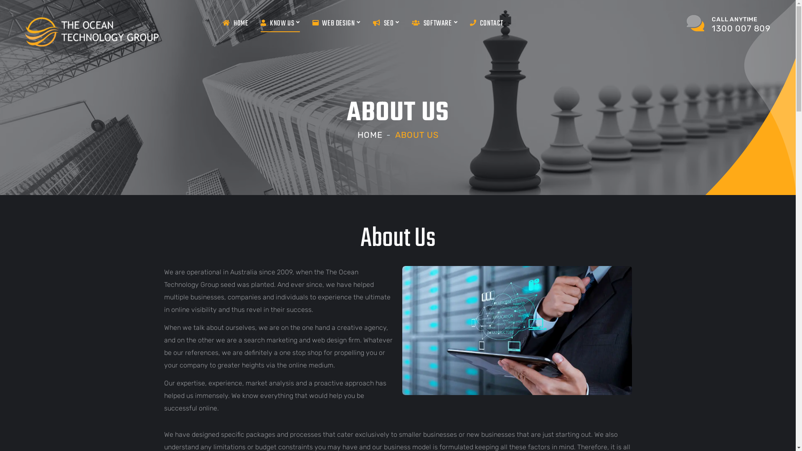 The image size is (802, 451). I want to click on KNOW US, so click(280, 24).